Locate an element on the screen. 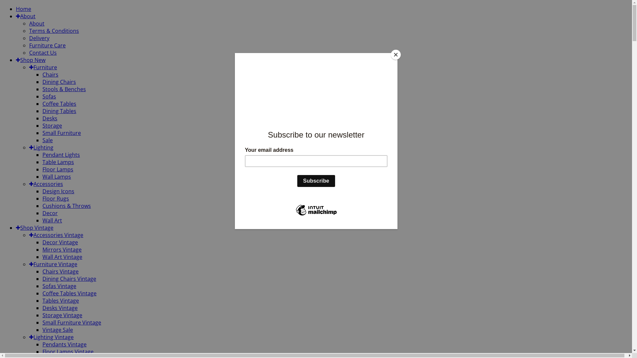 The width and height of the screenshot is (637, 358). Small Furniture Vintage is located at coordinates (72, 323).